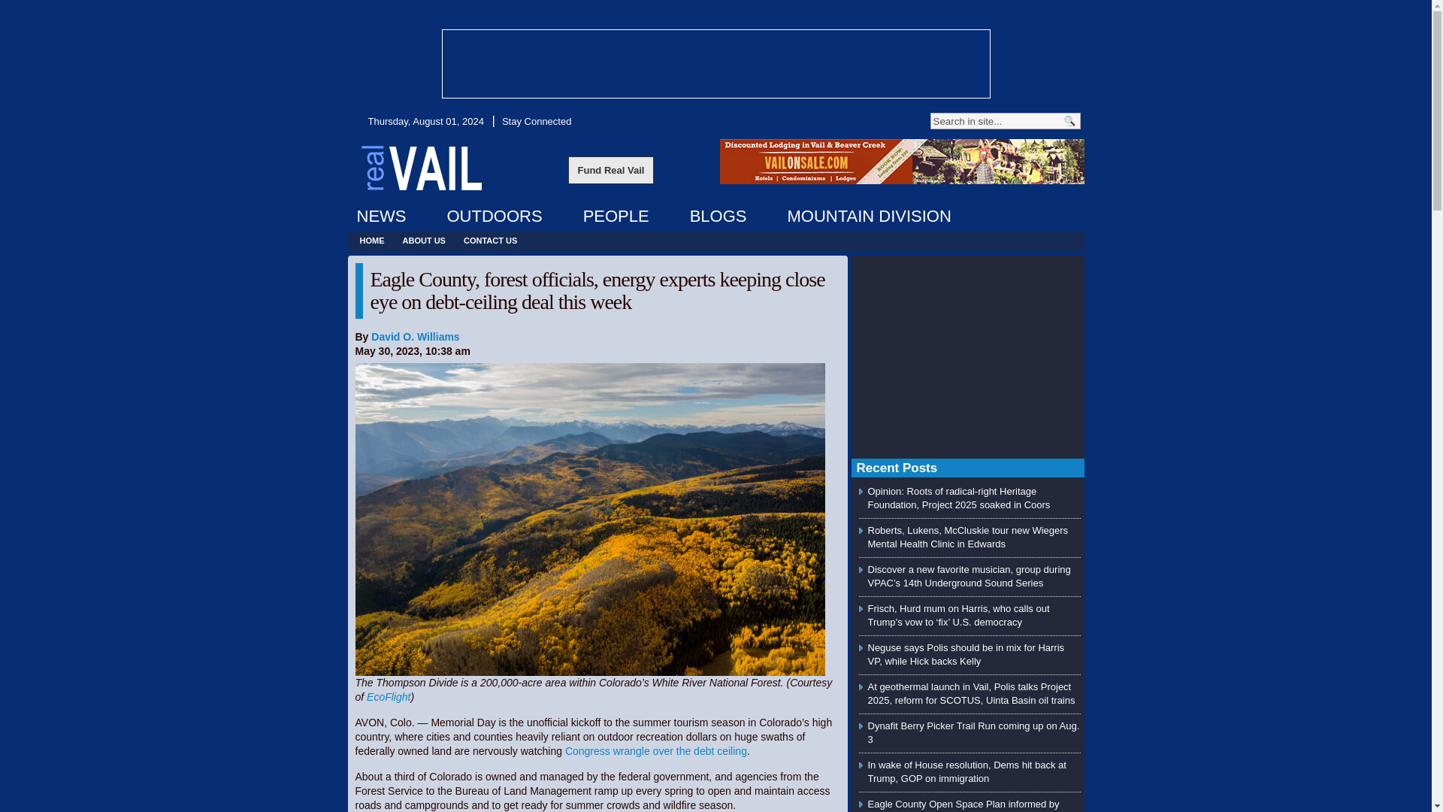 This screenshot has height=812, width=1443. I want to click on Search in site..., so click(995, 120).